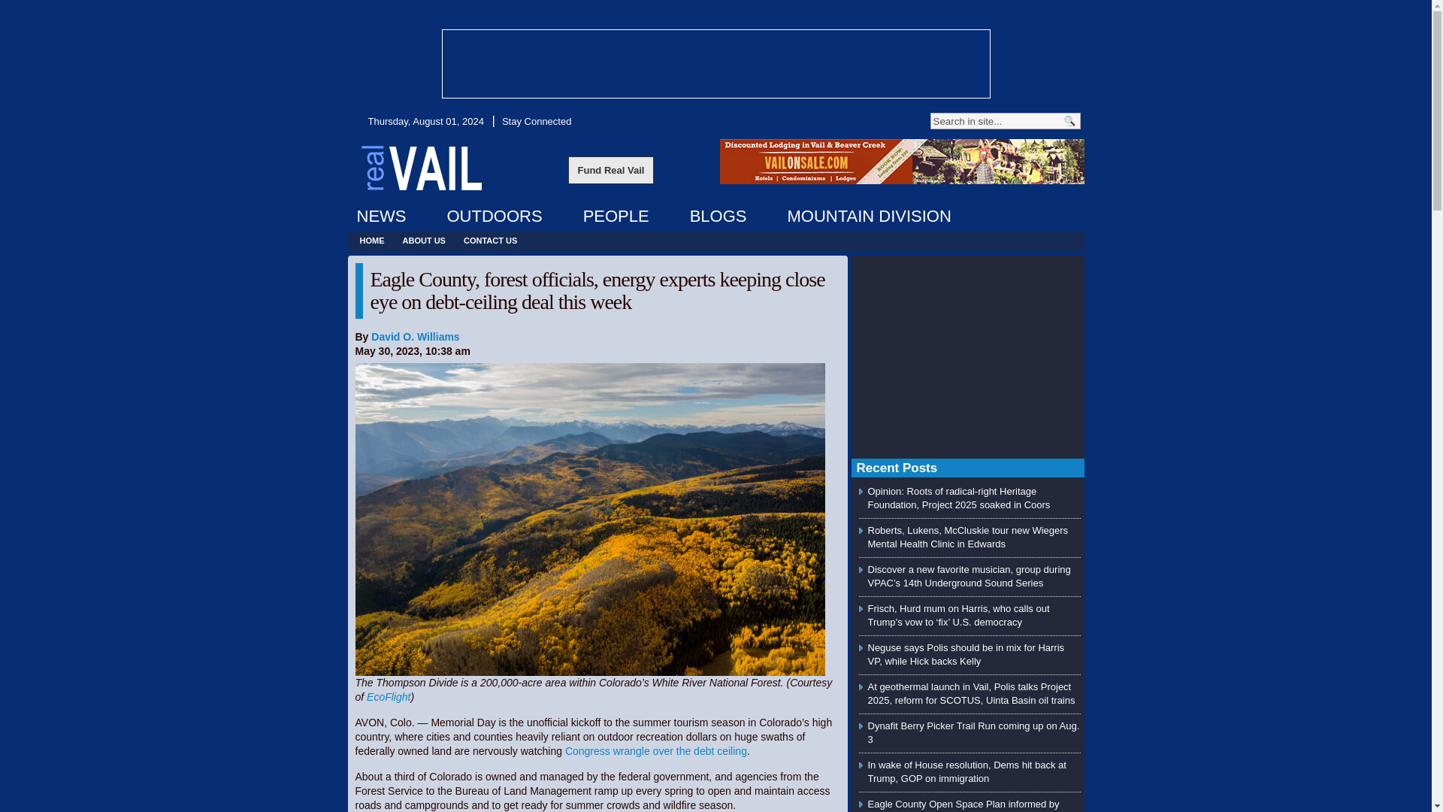 This screenshot has height=812, width=1443. I want to click on Search in site..., so click(995, 120).